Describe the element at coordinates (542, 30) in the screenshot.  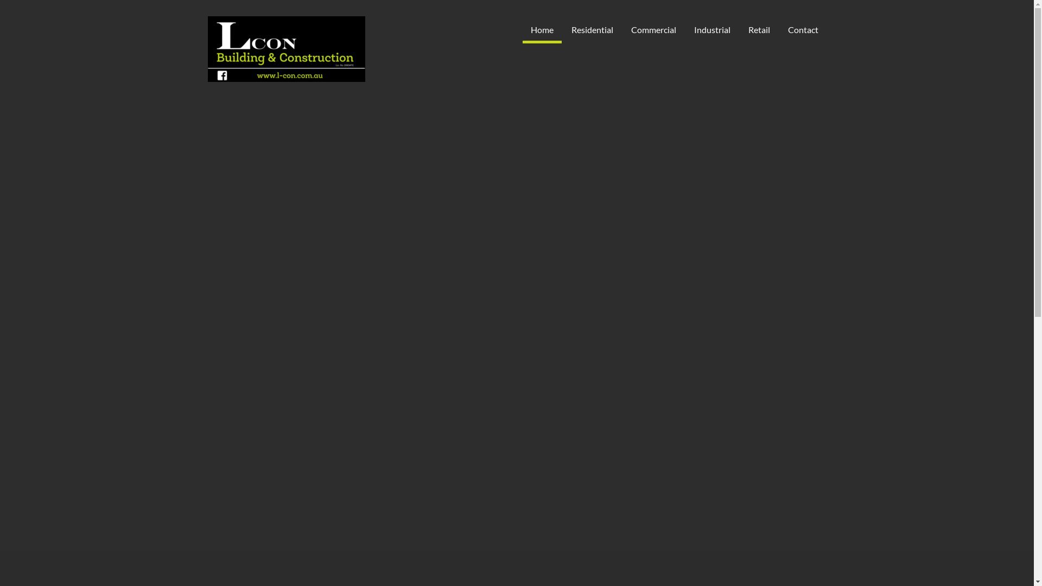
I see `Home` at that location.